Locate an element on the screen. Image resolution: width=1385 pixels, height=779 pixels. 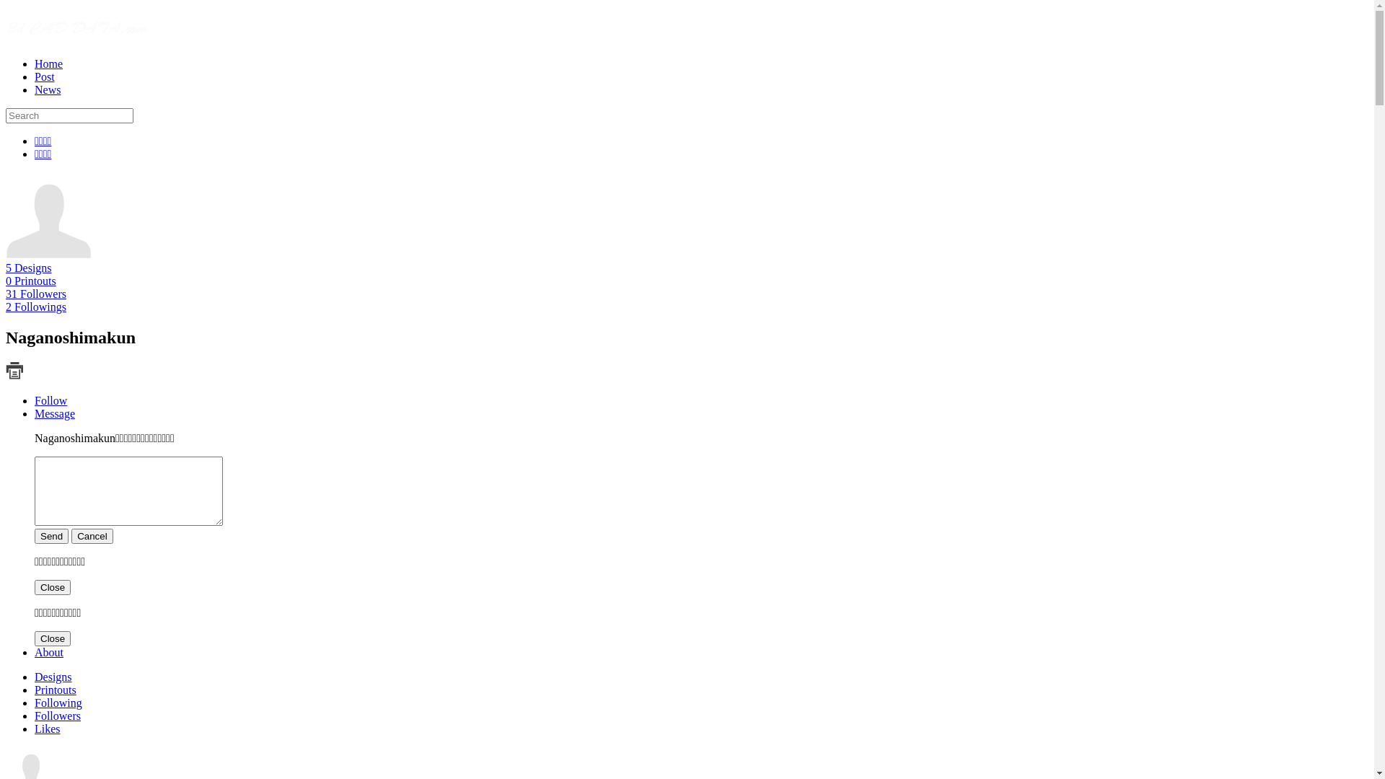
2 Followings is located at coordinates (36, 307).